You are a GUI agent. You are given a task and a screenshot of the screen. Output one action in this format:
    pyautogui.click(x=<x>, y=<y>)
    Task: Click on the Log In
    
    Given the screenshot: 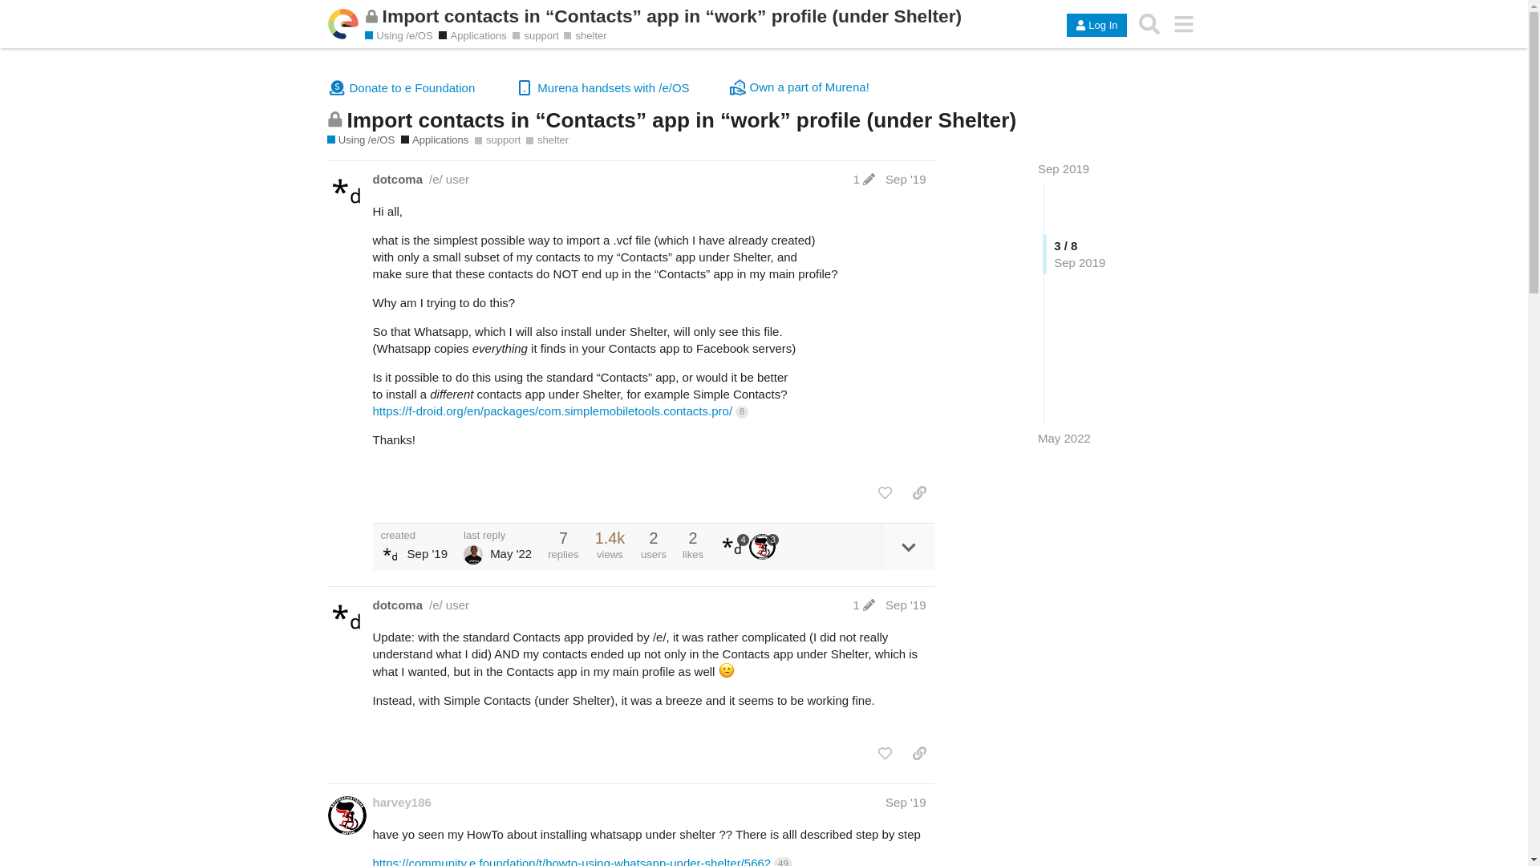 What is the action you would take?
    pyautogui.click(x=1096, y=26)
    